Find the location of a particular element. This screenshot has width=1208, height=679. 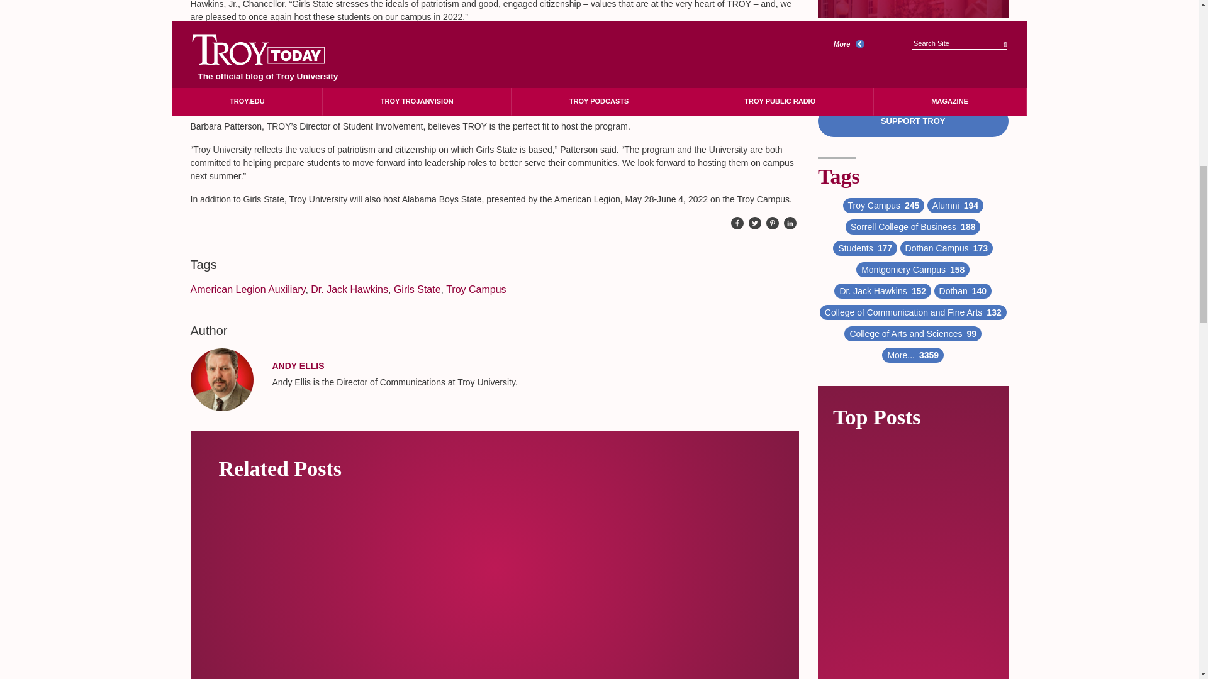

Troy Campus is located at coordinates (476, 289).